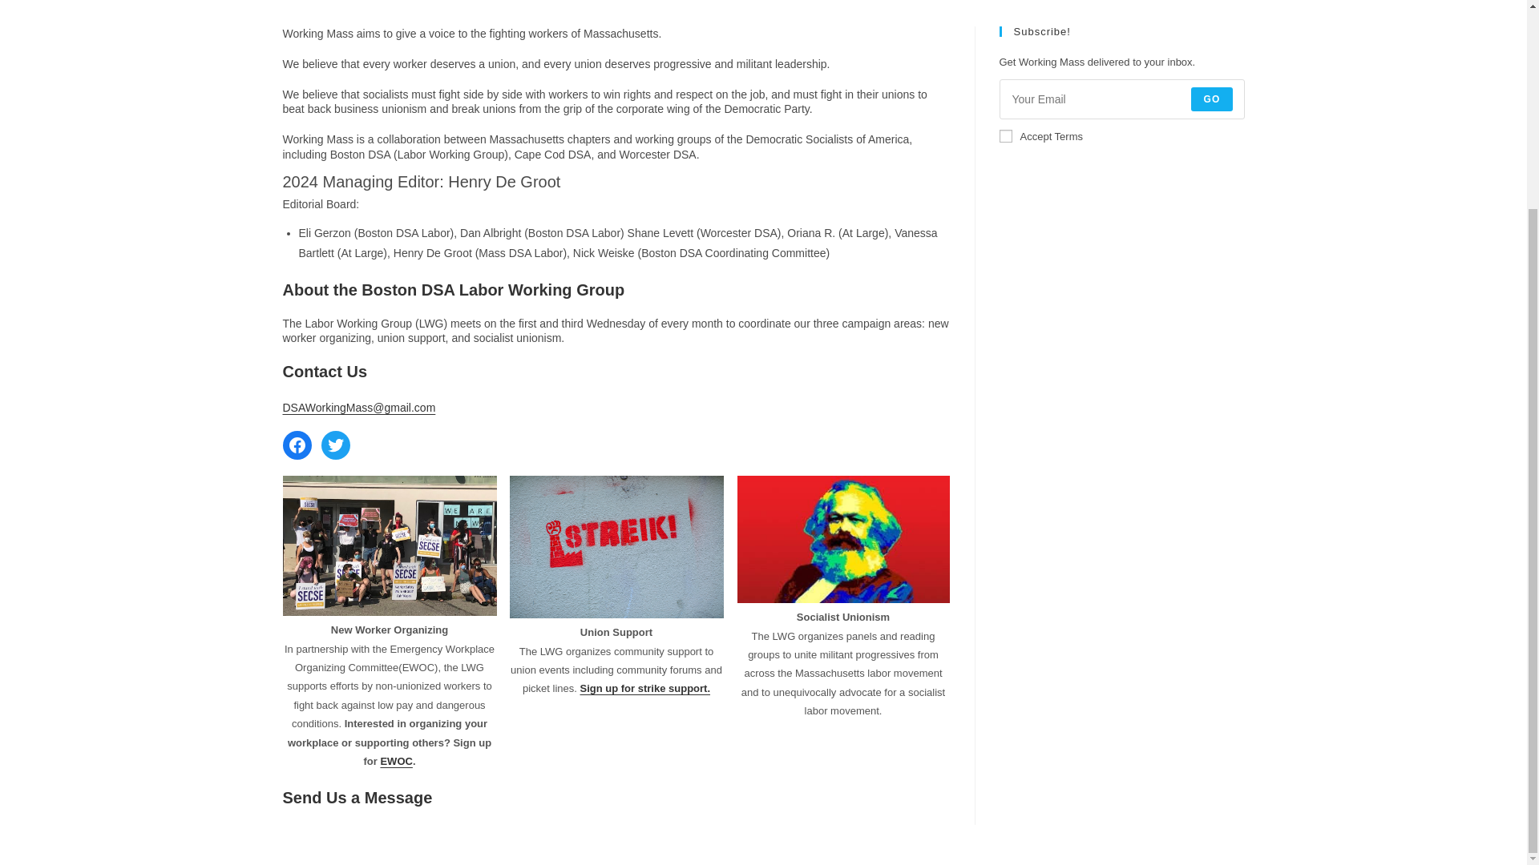 This screenshot has height=865, width=1539. Describe the element at coordinates (1212, 99) in the screenshot. I see `GO` at that location.